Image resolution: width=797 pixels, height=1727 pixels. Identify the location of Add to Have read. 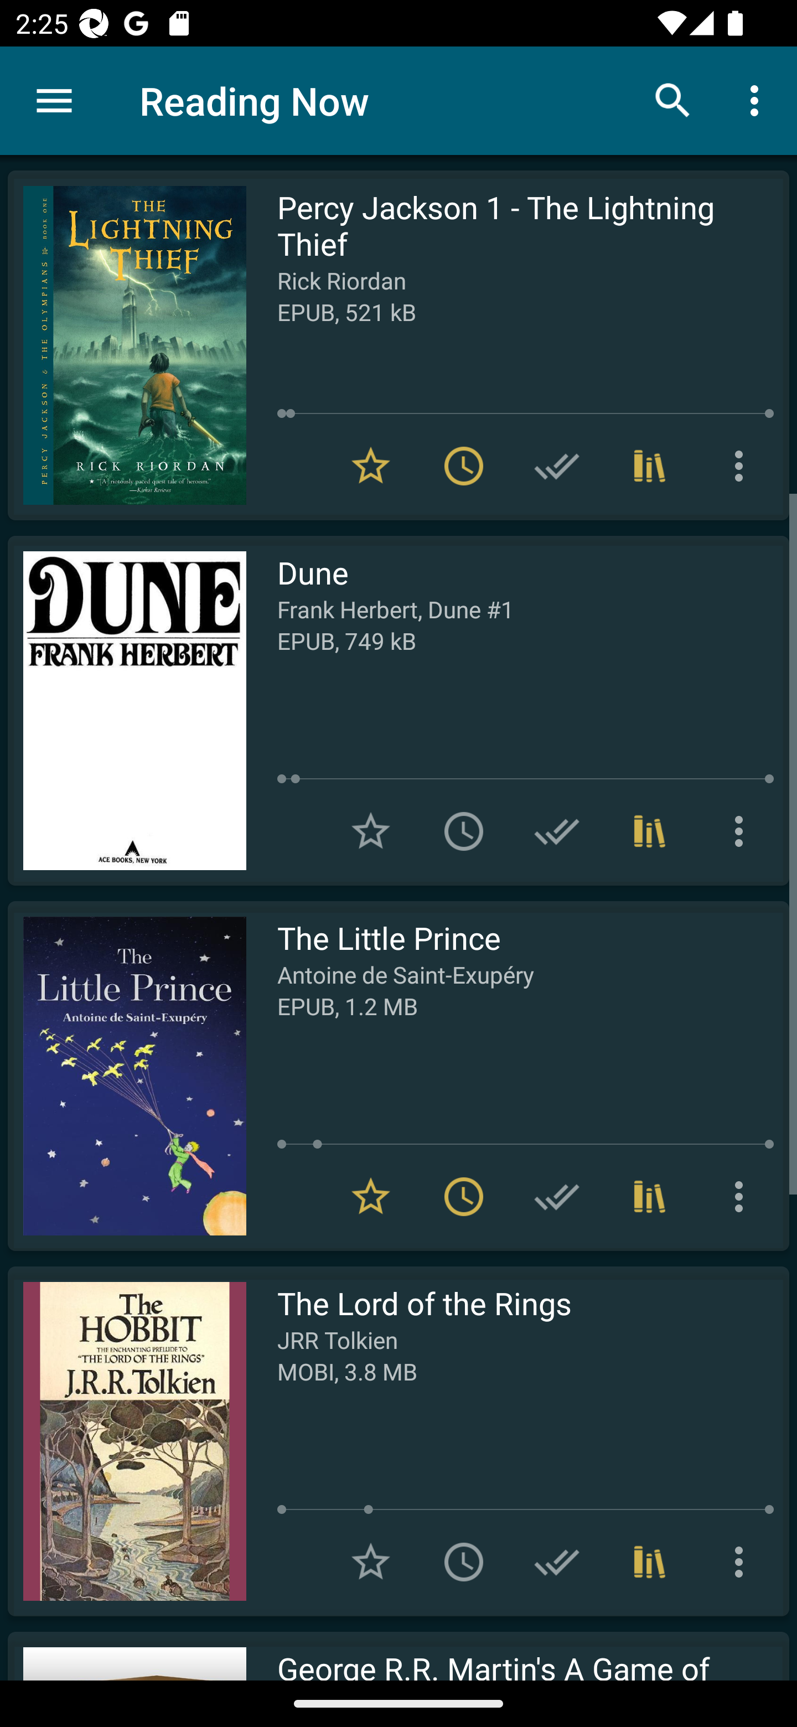
(557, 1197).